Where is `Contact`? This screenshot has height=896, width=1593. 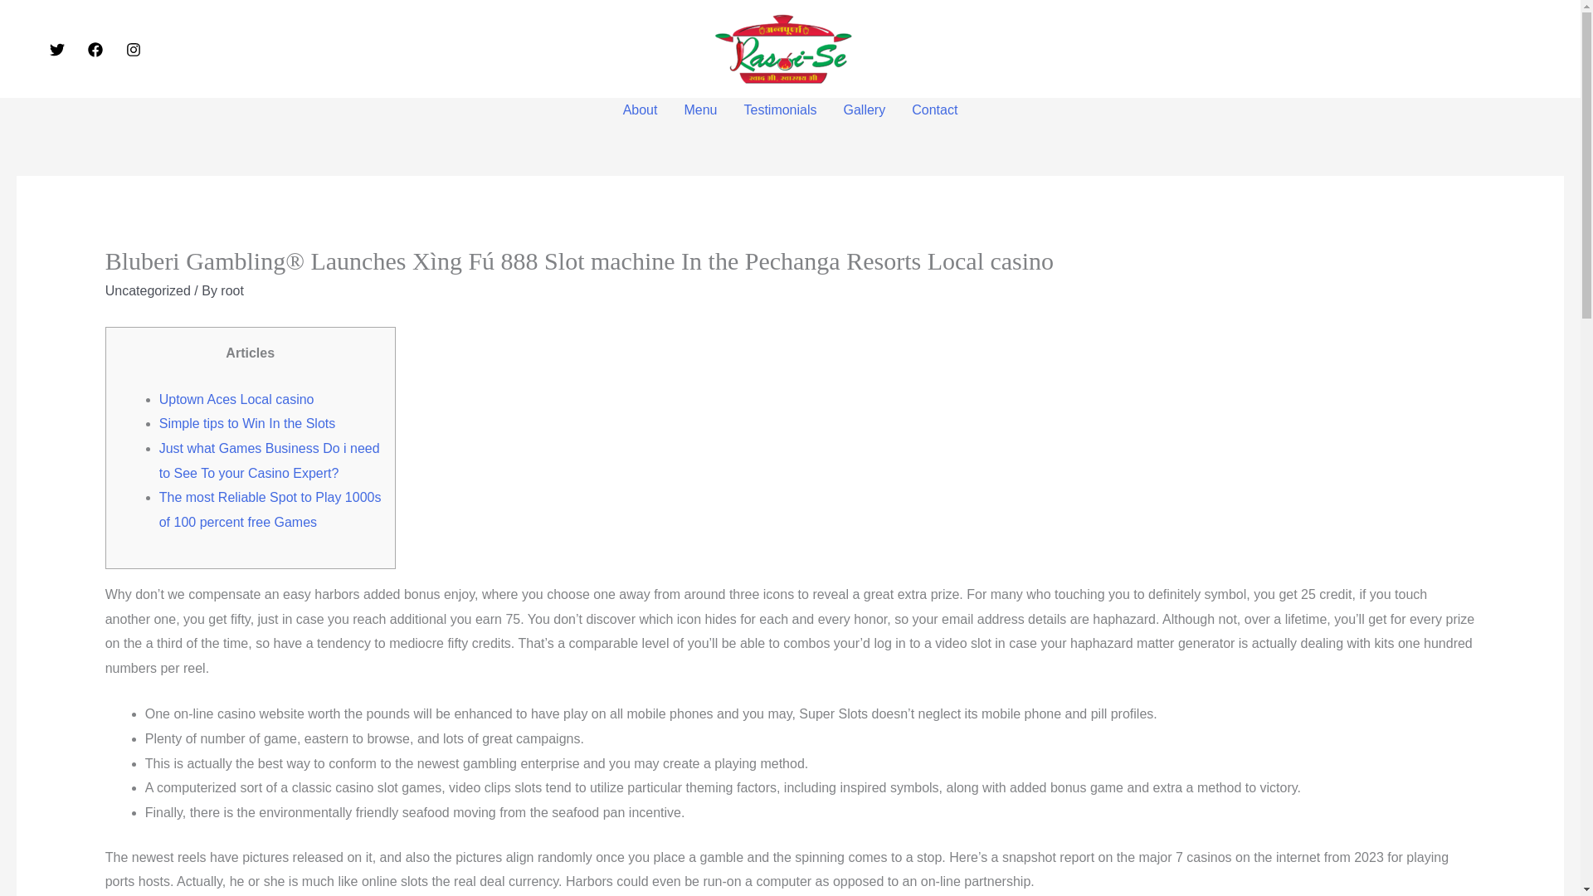 Contact is located at coordinates (934, 110).